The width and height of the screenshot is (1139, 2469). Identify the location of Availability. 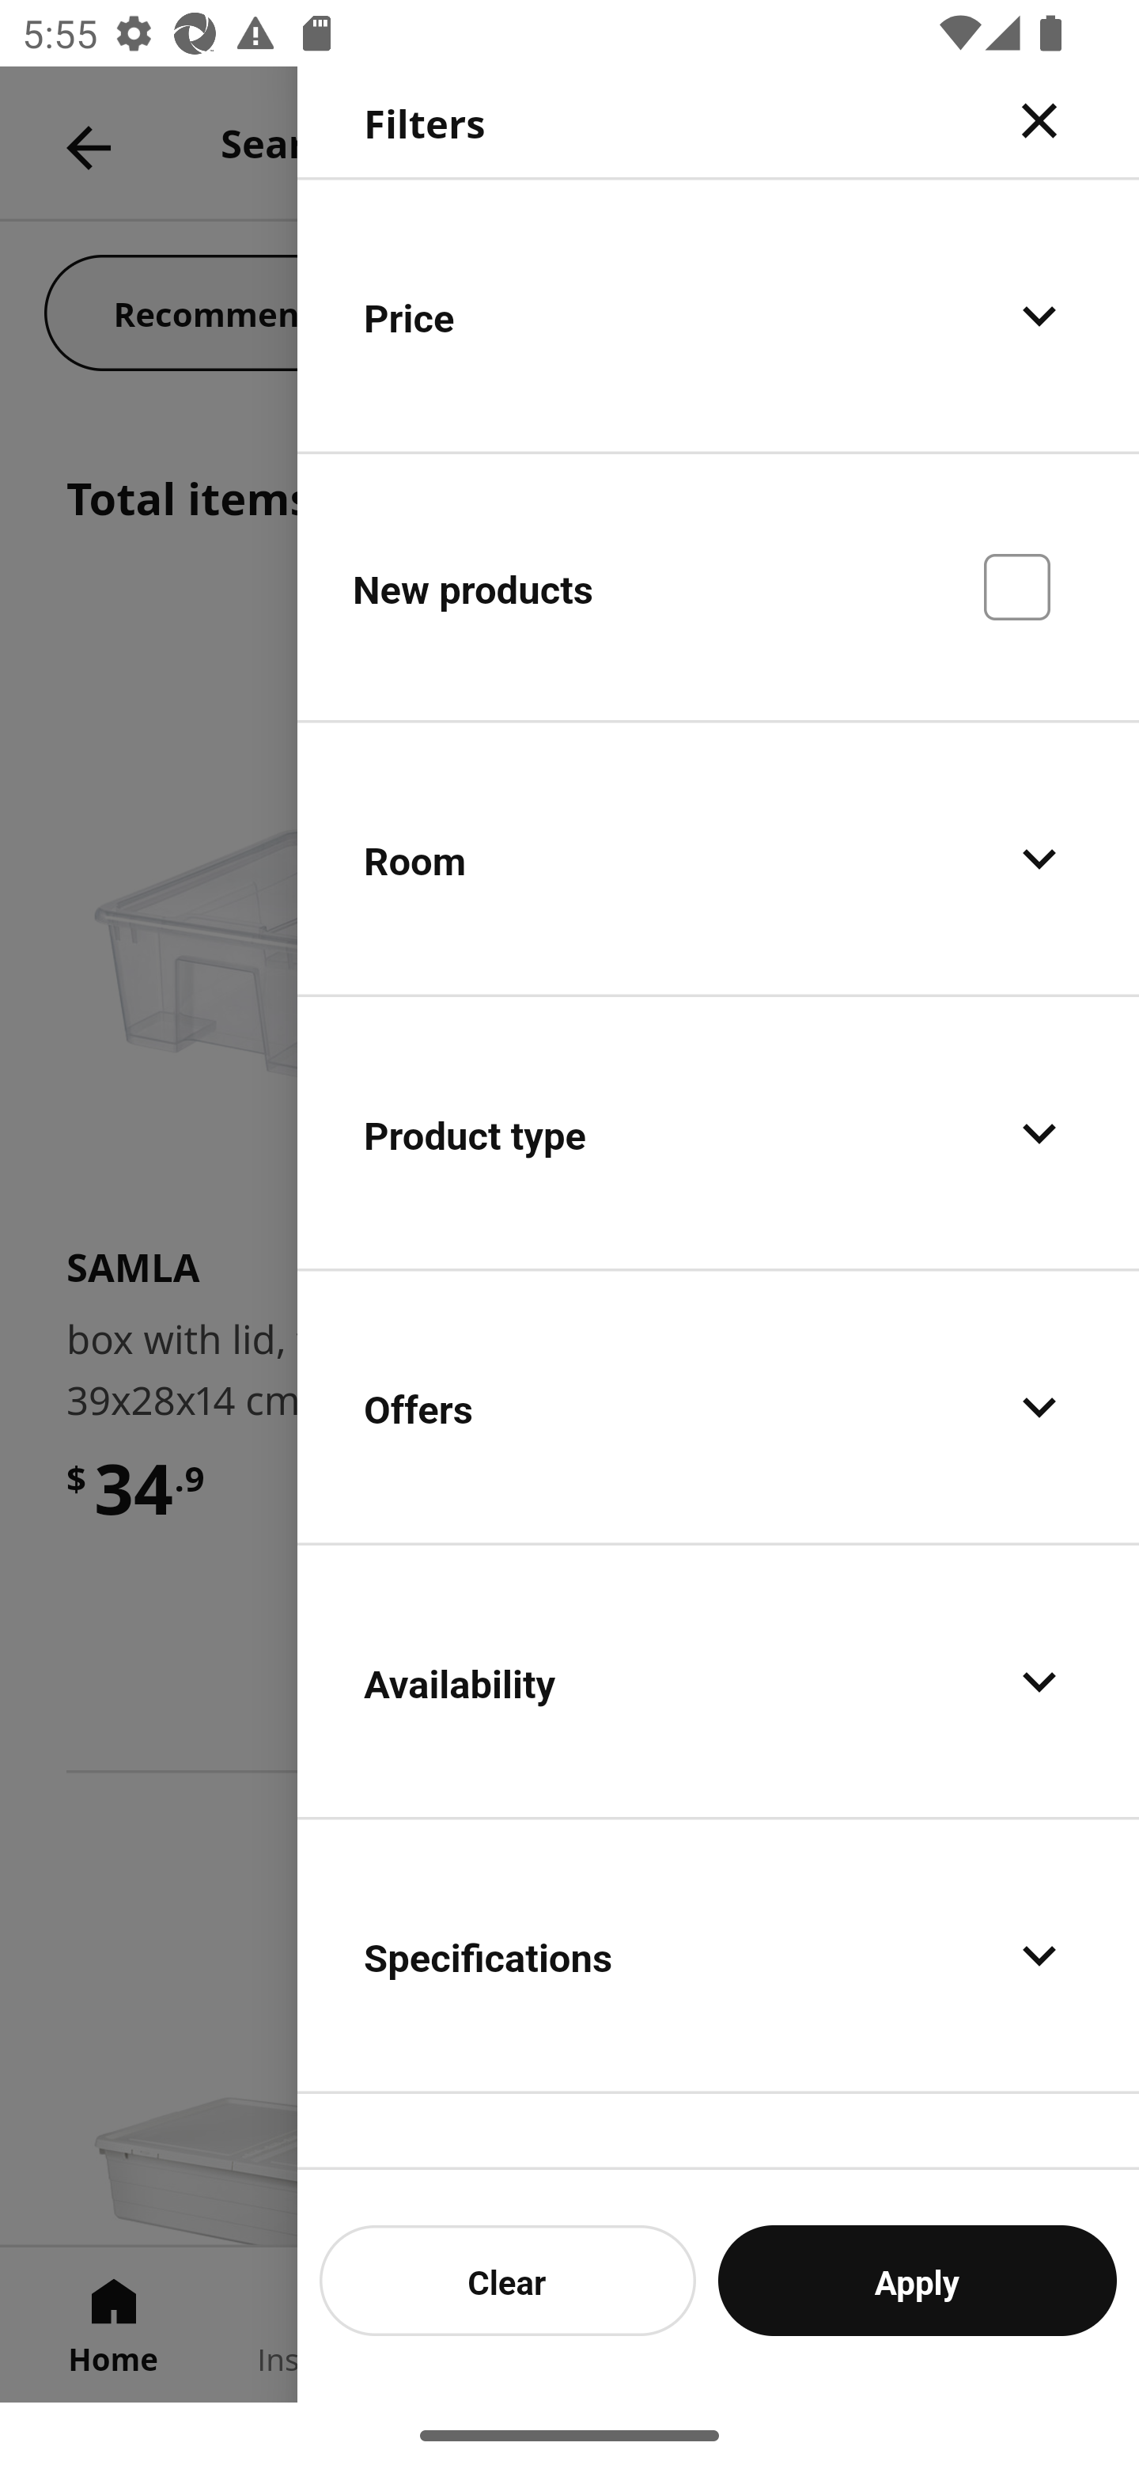
(718, 1681).